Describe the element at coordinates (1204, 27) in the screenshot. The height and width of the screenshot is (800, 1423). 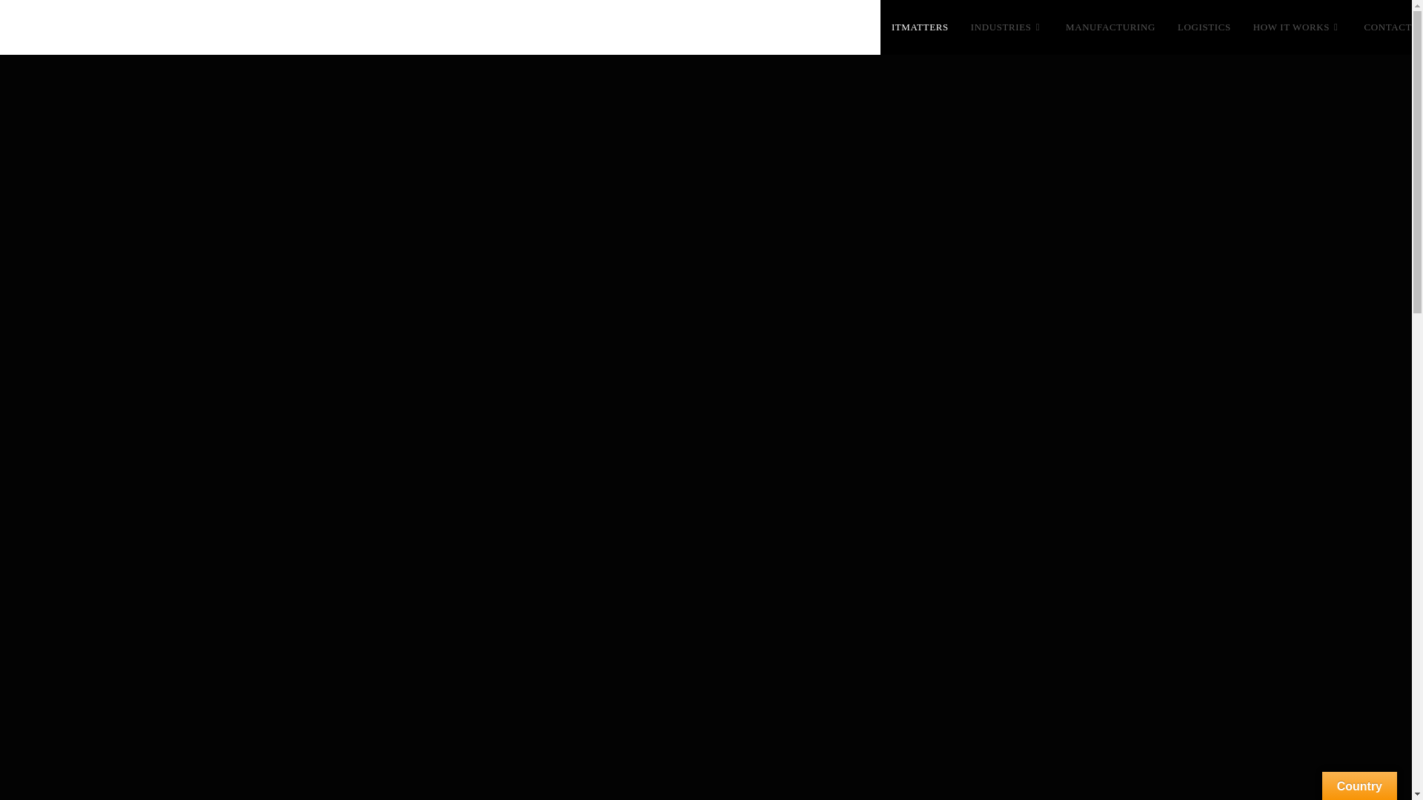
I see `LOGISTICS` at that location.